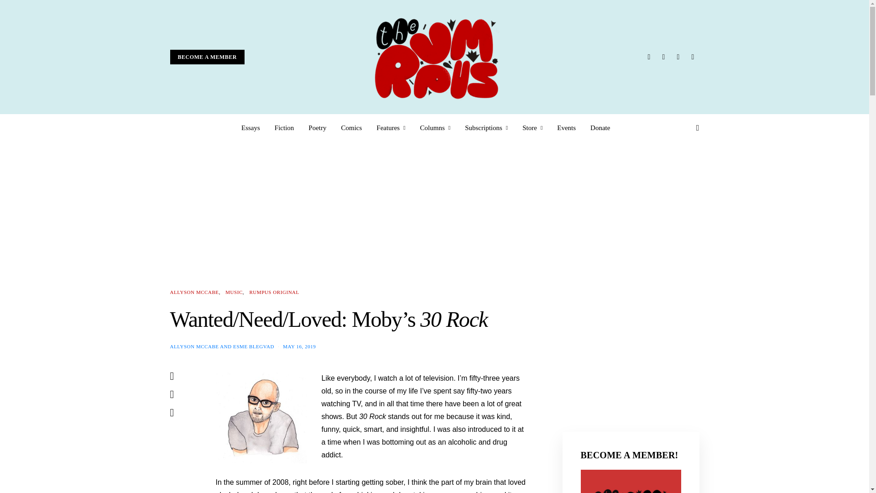 The image size is (876, 493). Describe the element at coordinates (631, 345) in the screenshot. I see `3rd party ad content` at that location.